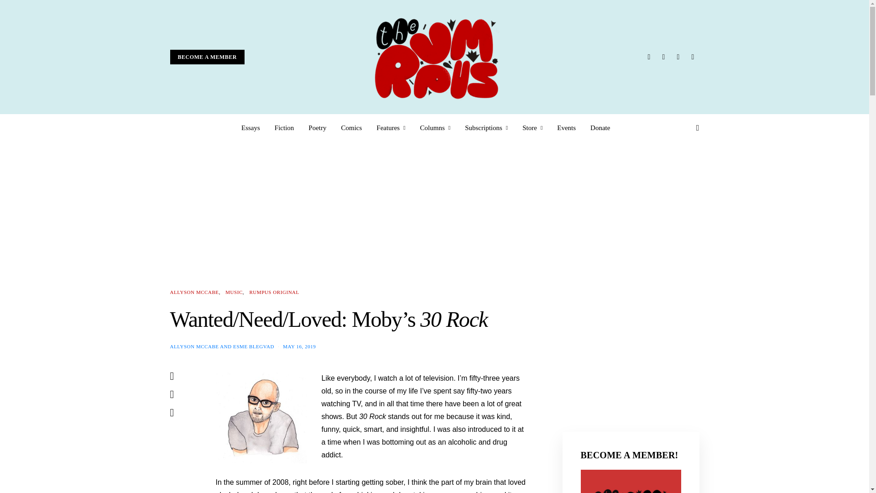 The image size is (876, 493). Describe the element at coordinates (631, 345) in the screenshot. I see `3rd party ad content` at that location.